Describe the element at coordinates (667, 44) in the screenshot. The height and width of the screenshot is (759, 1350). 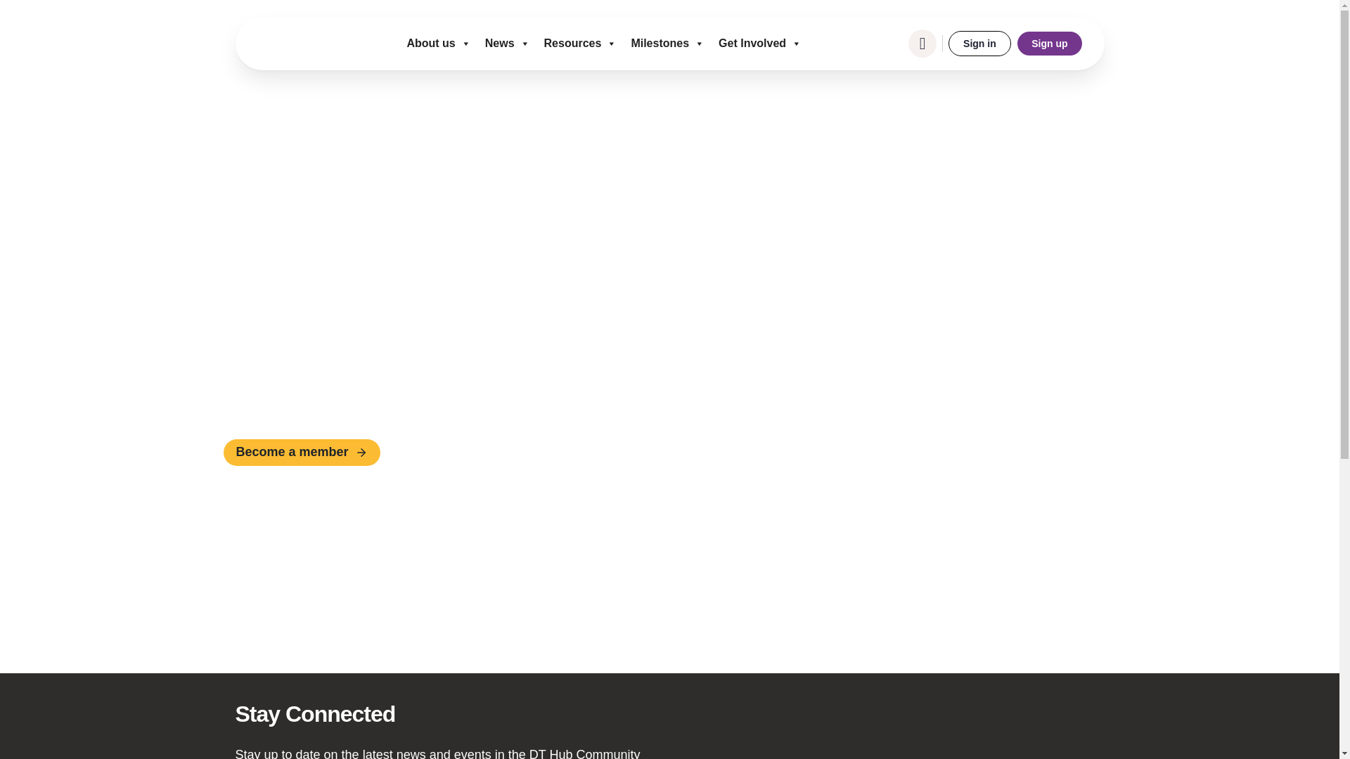
I see `Milestones` at that location.